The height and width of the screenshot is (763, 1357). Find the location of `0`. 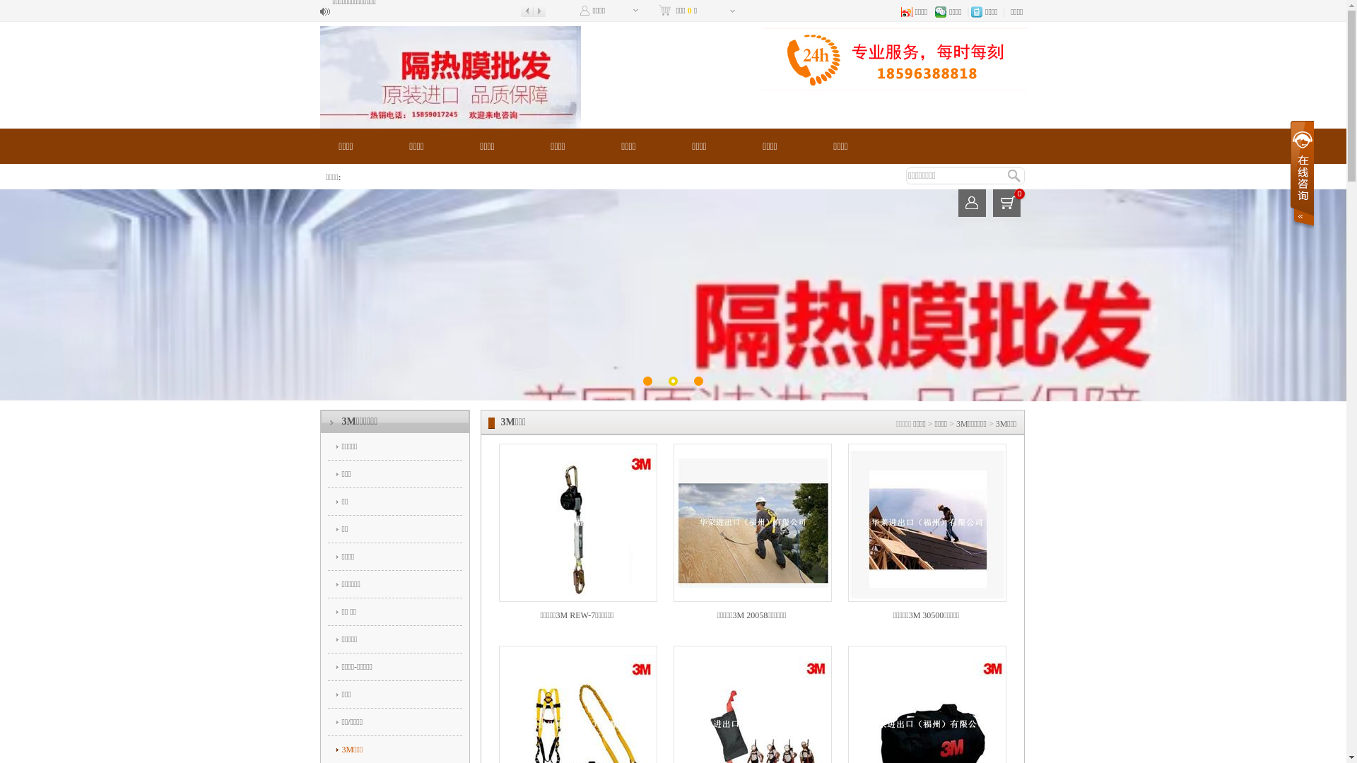

0 is located at coordinates (1006, 203).